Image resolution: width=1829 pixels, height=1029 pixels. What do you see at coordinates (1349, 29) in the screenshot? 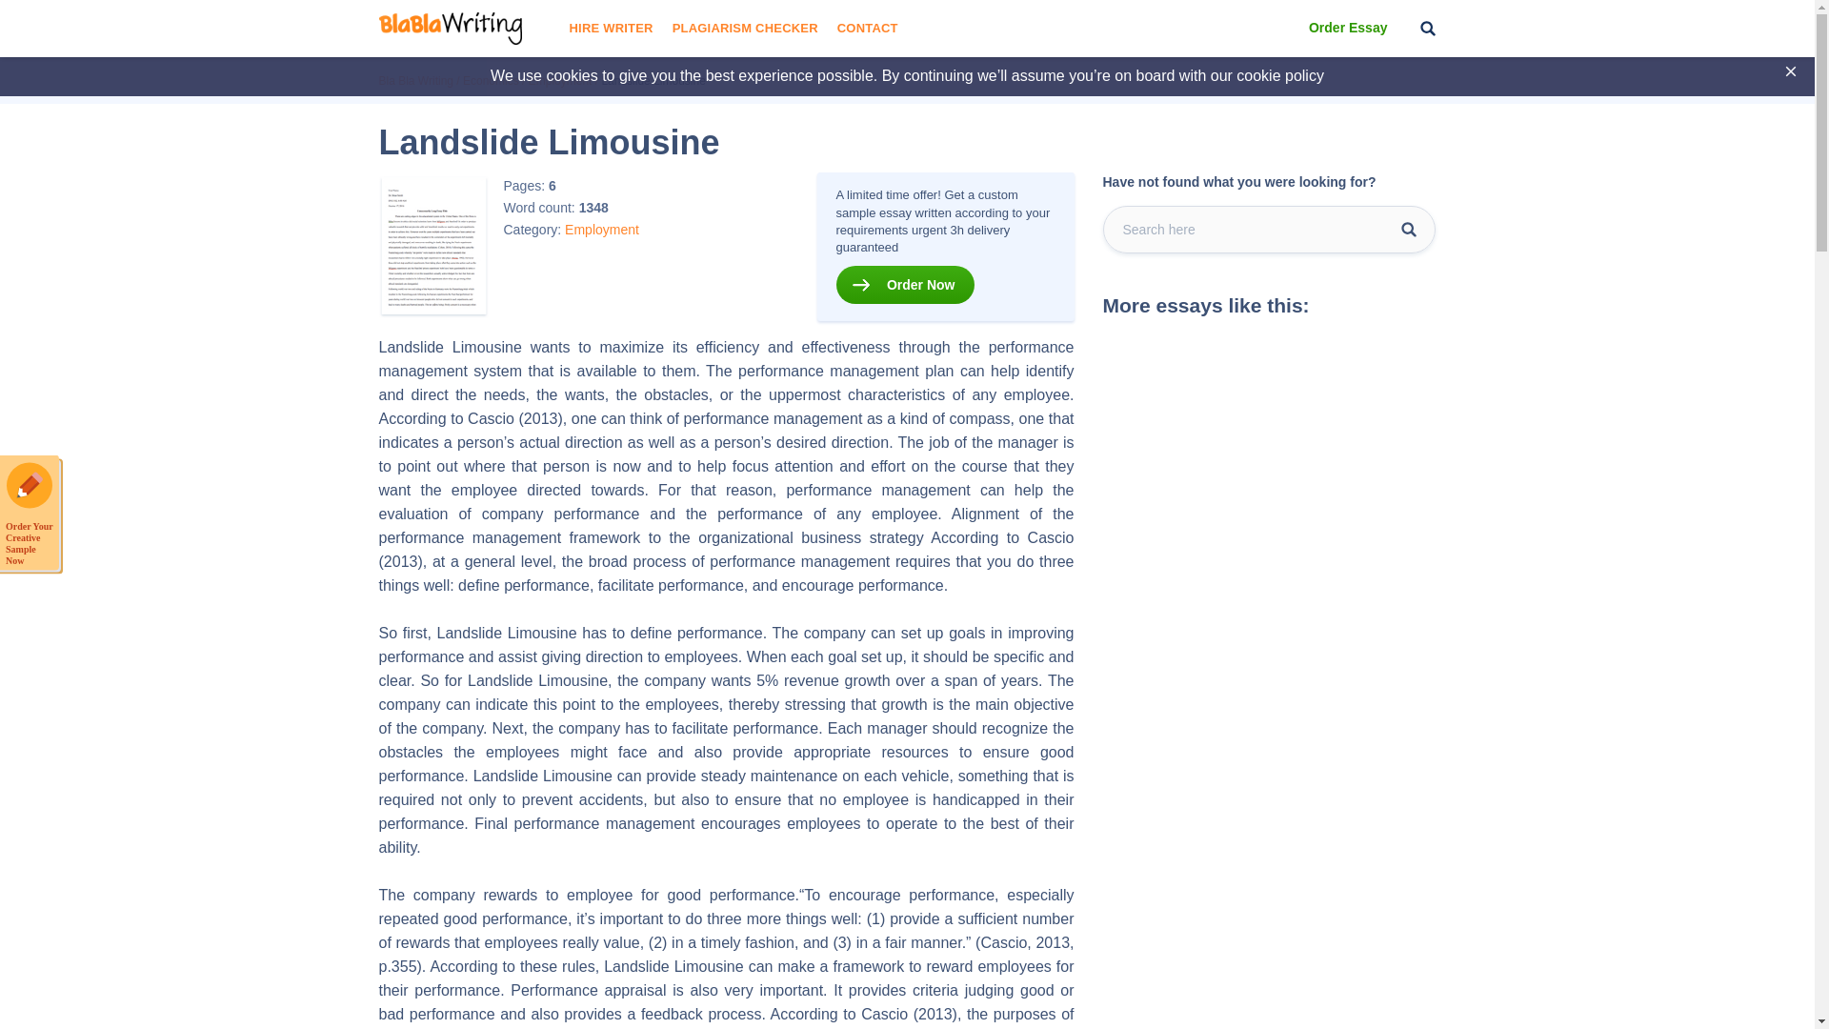
I see `Order Essay` at bounding box center [1349, 29].